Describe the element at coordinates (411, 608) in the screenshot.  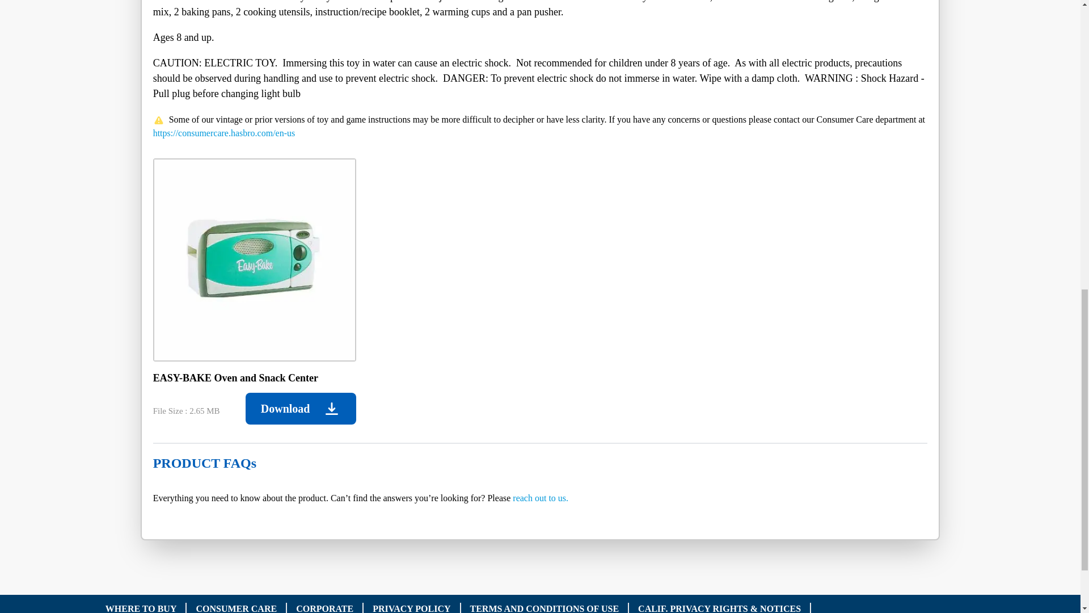
I see `PRIVACY POLICY` at that location.